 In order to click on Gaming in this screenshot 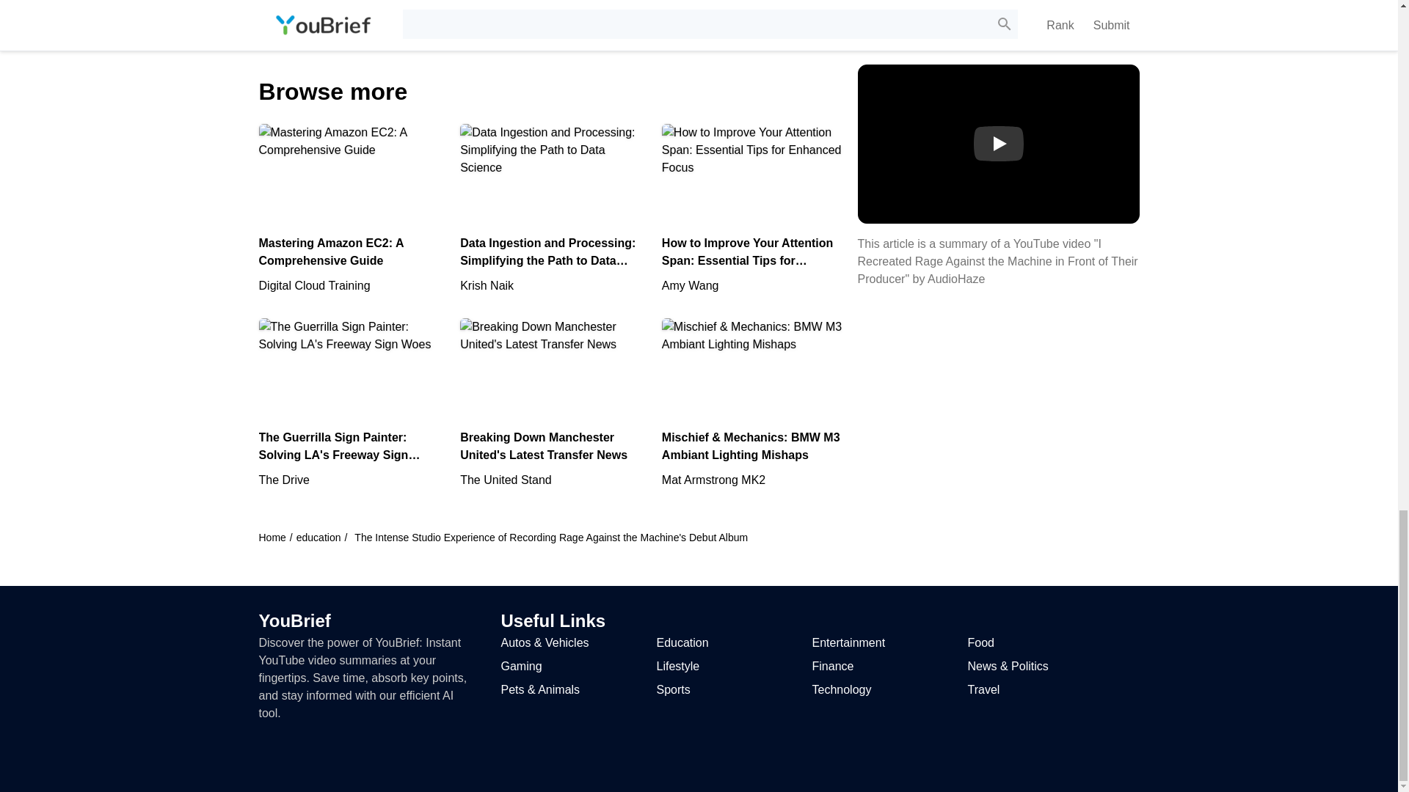, I will do `click(520, 666)`.